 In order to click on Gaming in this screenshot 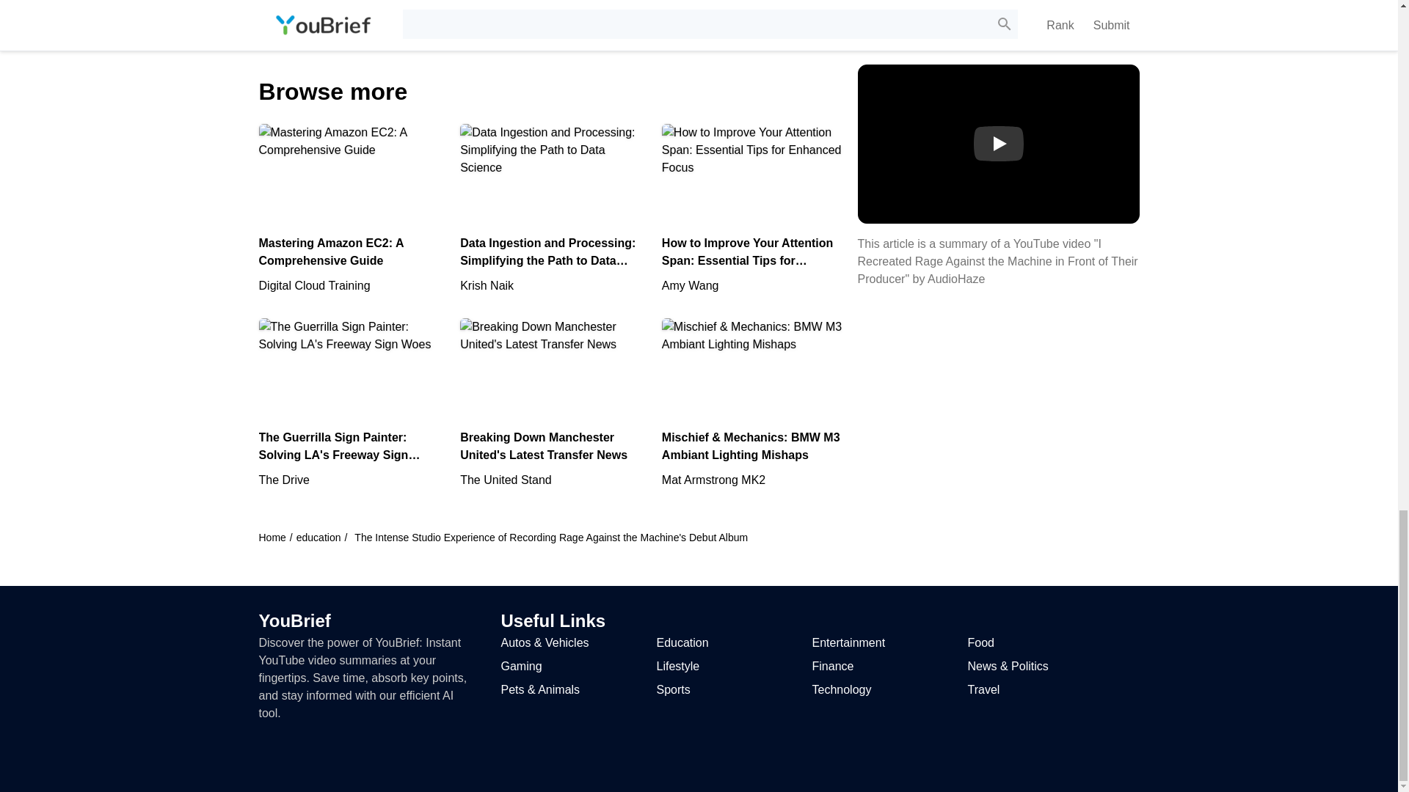, I will do `click(520, 666)`.